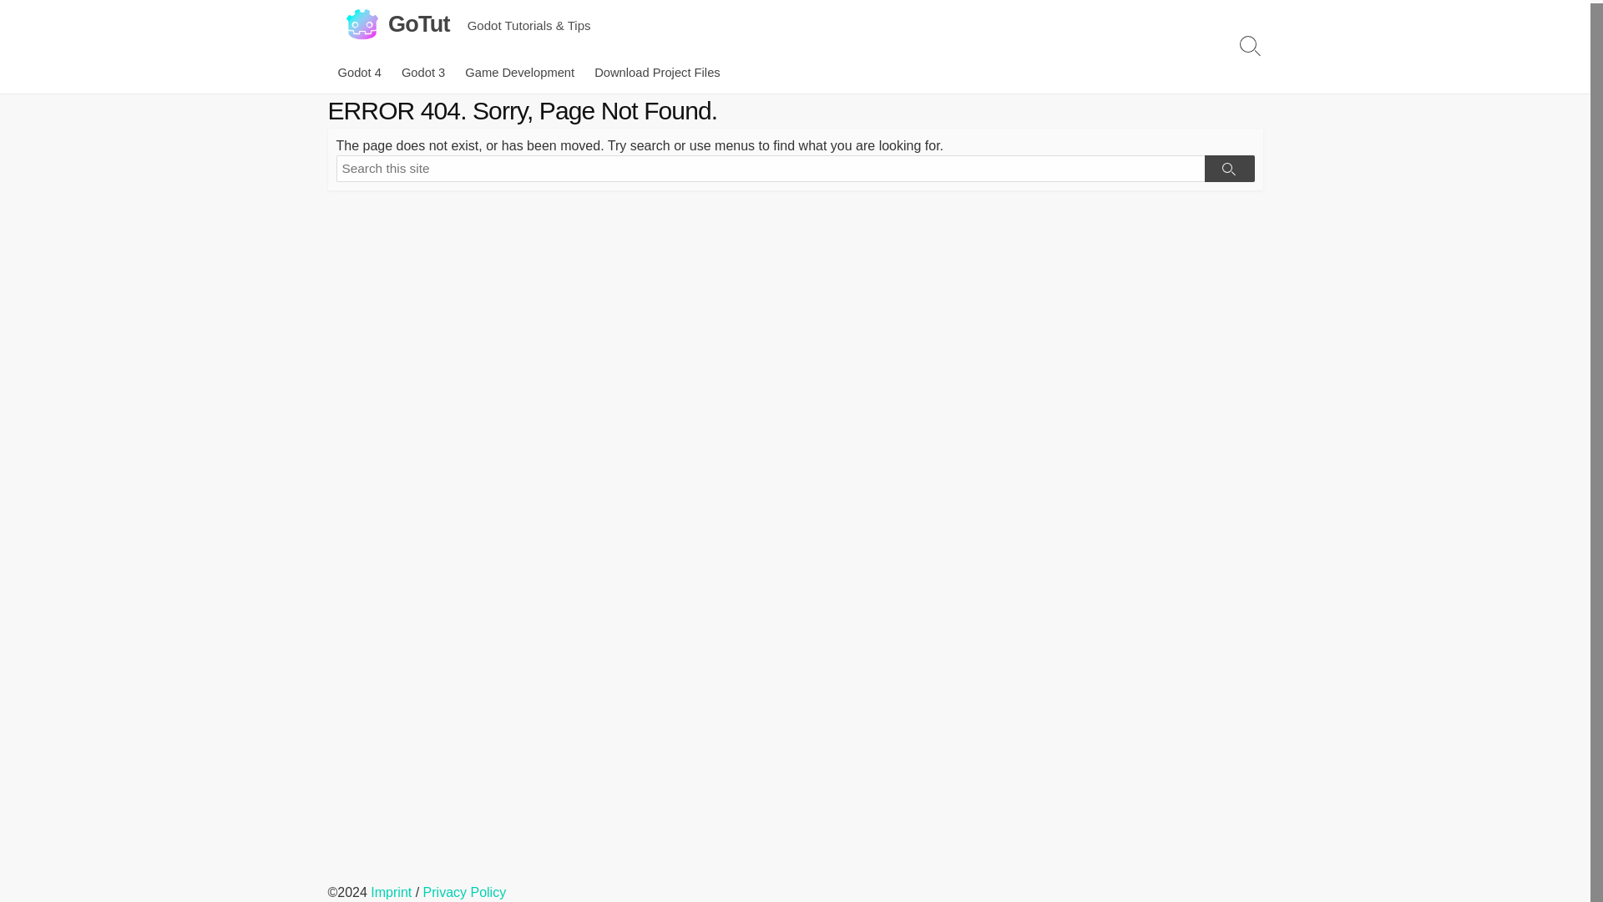  What do you see at coordinates (519, 72) in the screenshot?
I see `Game Development` at bounding box center [519, 72].